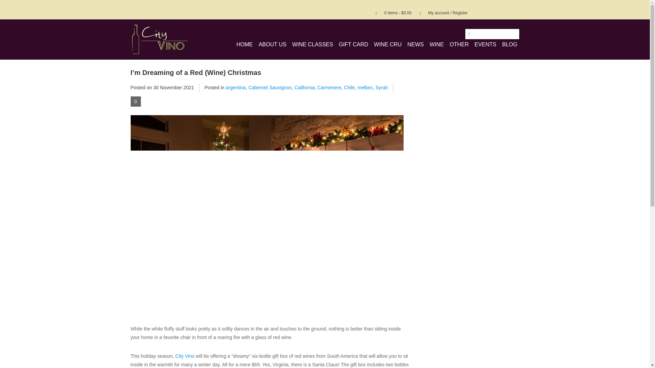  What do you see at coordinates (485, 44) in the screenshot?
I see `EVENTS` at bounding box center [485, 44].